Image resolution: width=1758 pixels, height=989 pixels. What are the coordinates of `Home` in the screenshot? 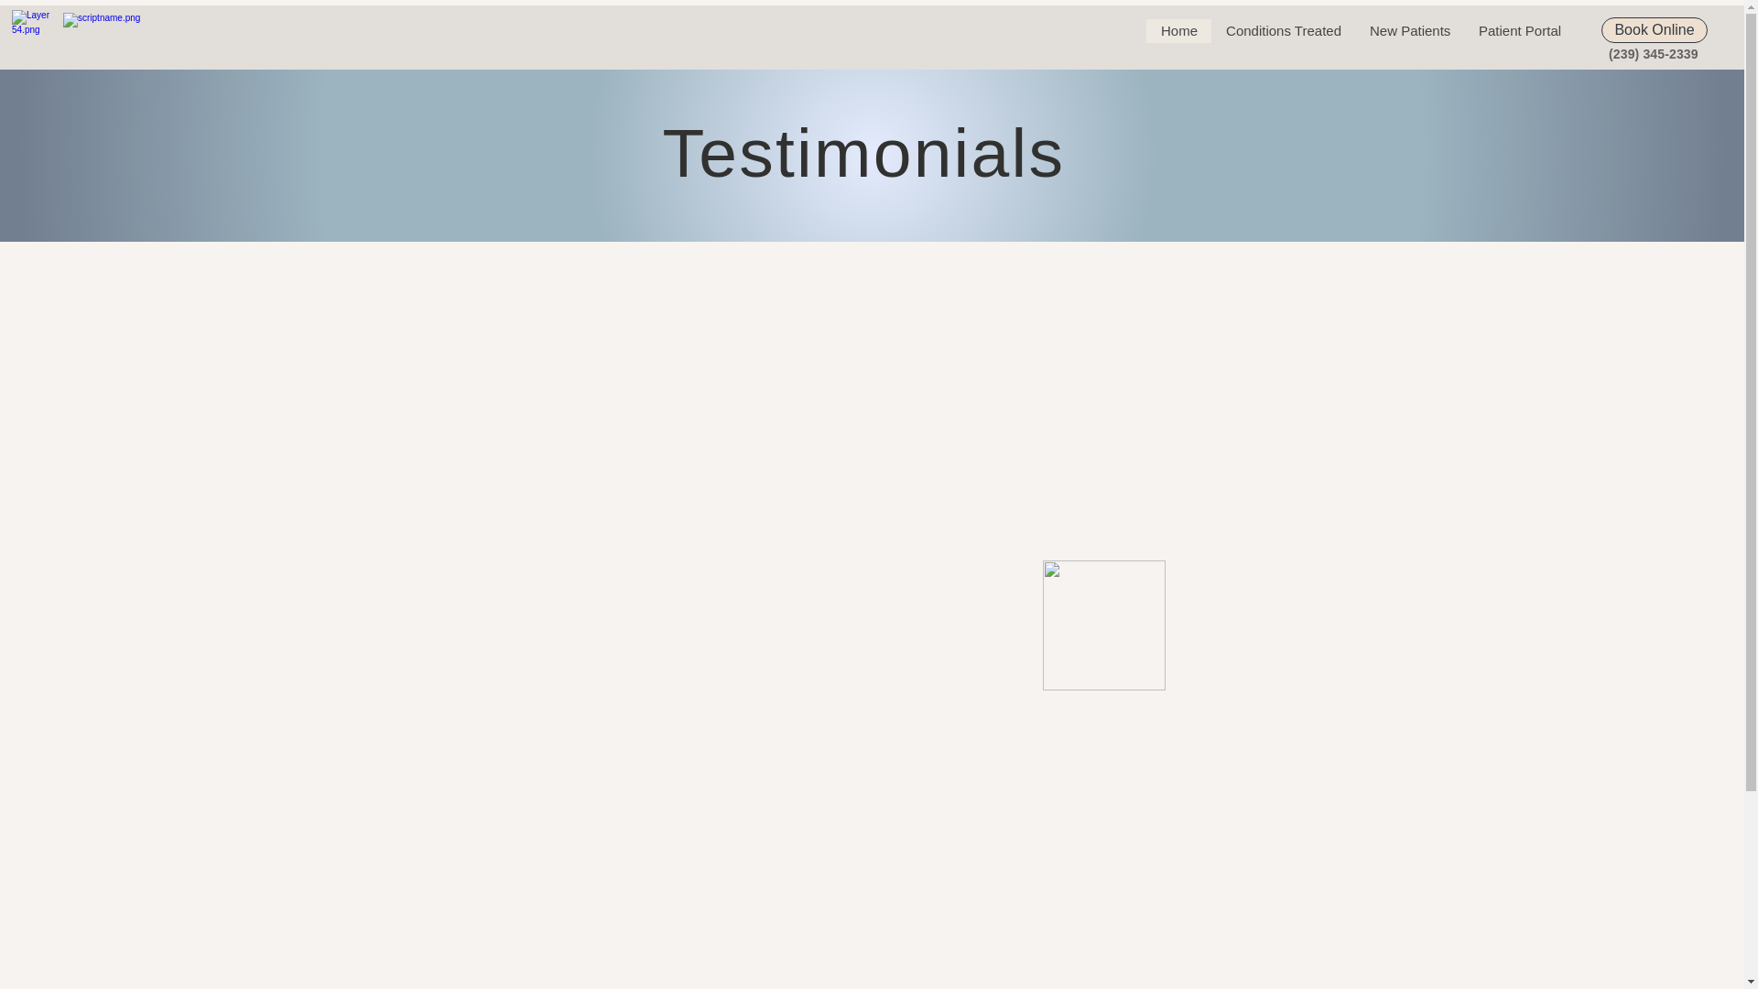 It's located at (1177, 31).